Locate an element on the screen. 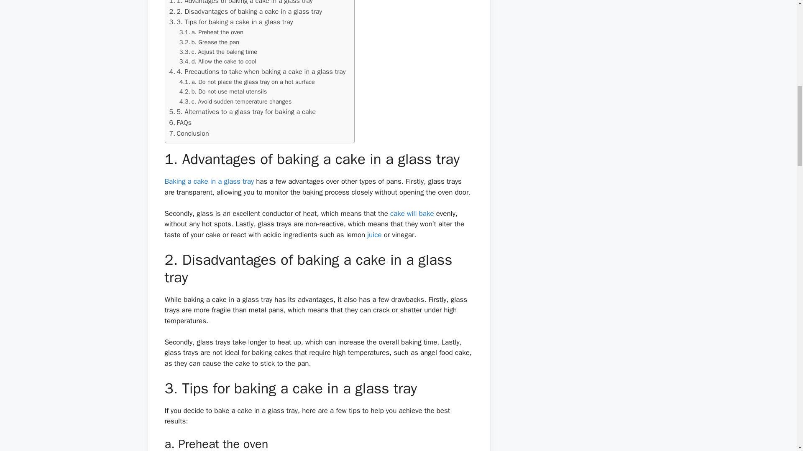 This screenshot has width=803, height=451. c. Avoid sudden temperature changes is located at coordinates (235, 101).